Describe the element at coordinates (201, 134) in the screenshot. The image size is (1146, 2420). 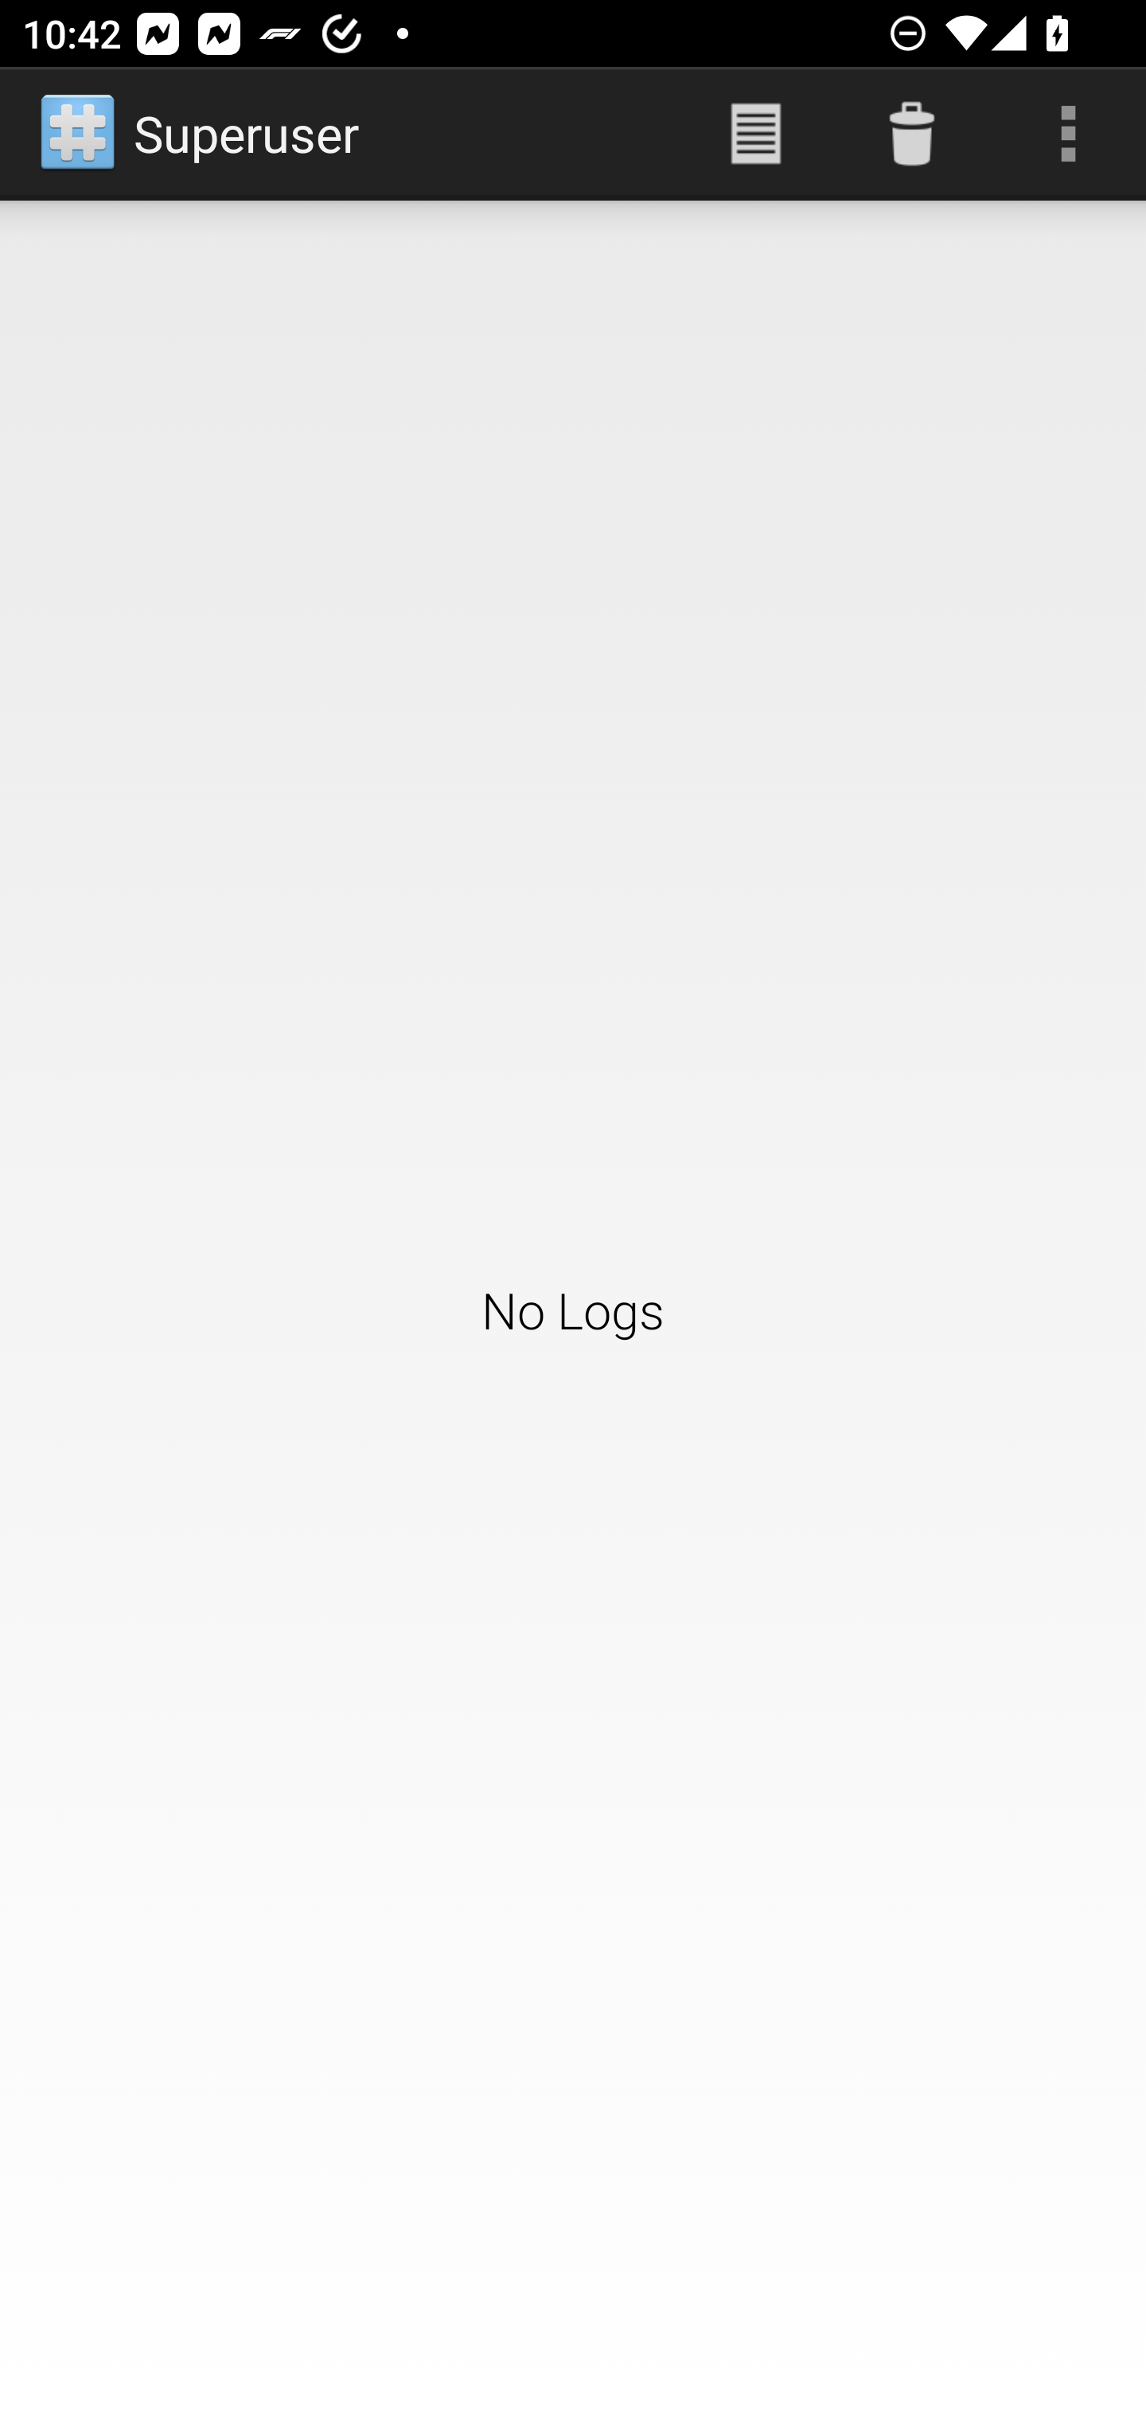
I see `Superuser` at that location.